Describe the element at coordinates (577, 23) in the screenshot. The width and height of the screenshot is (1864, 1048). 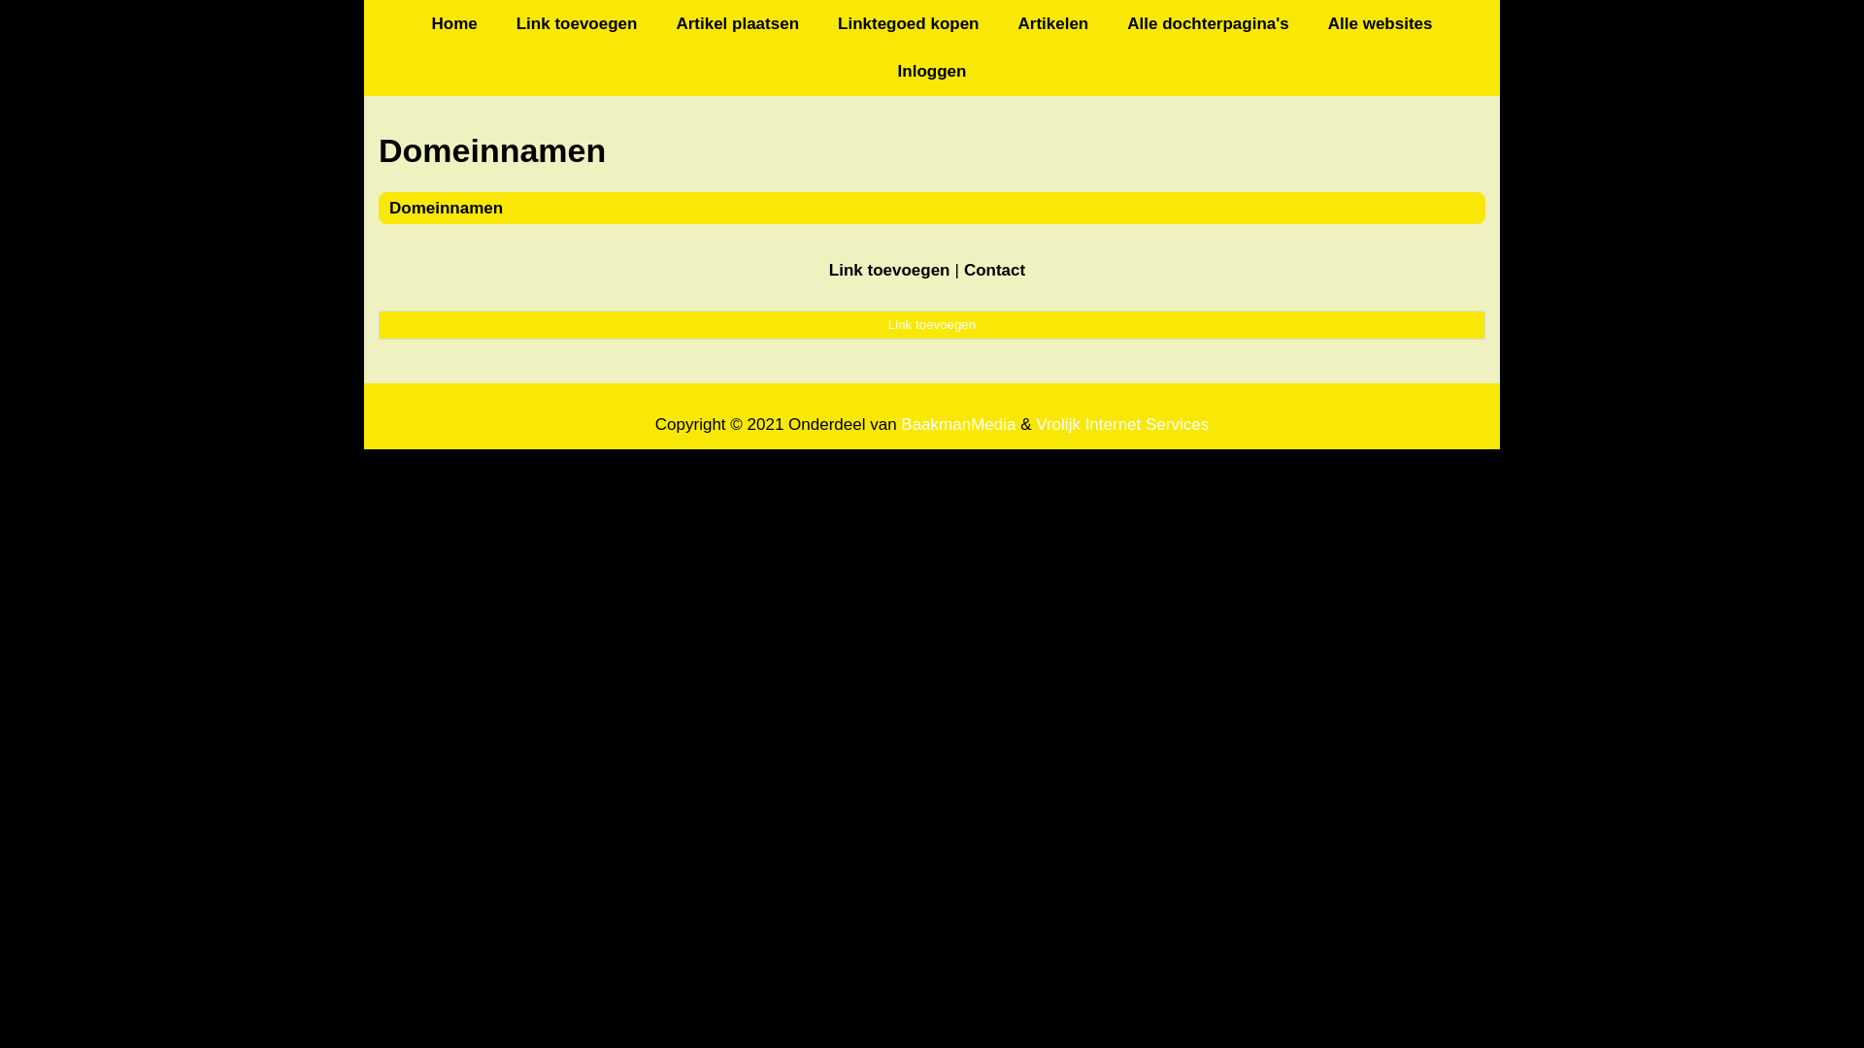
I see `Link toevoegen` at that location.